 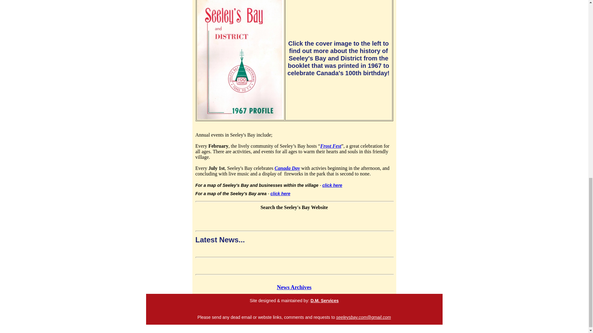 What do you see at coordinates (330, 146) in the screenshot?
I see `Frost Fest` at bounding box center [330, 146].